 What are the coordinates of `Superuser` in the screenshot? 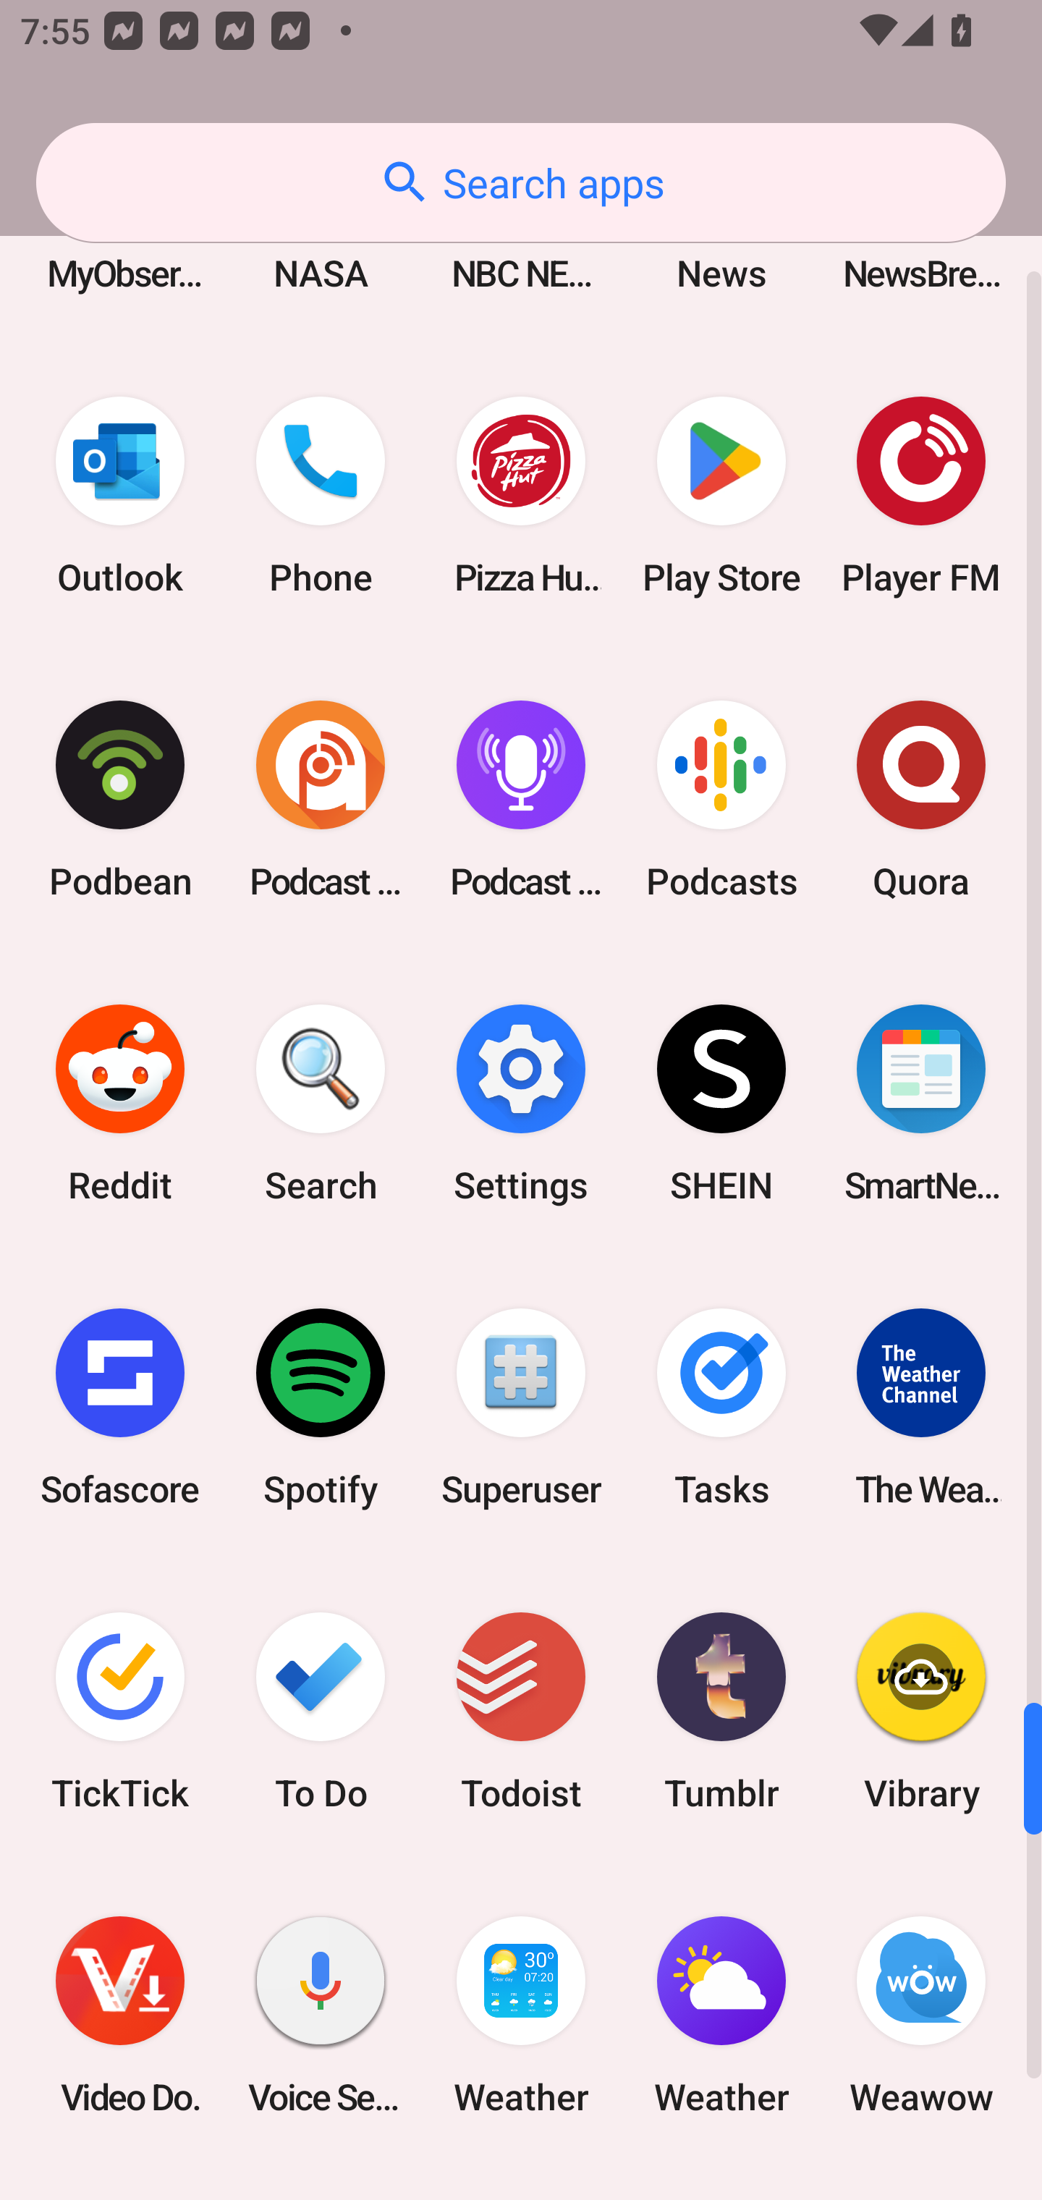 It's located at (521, 1408).